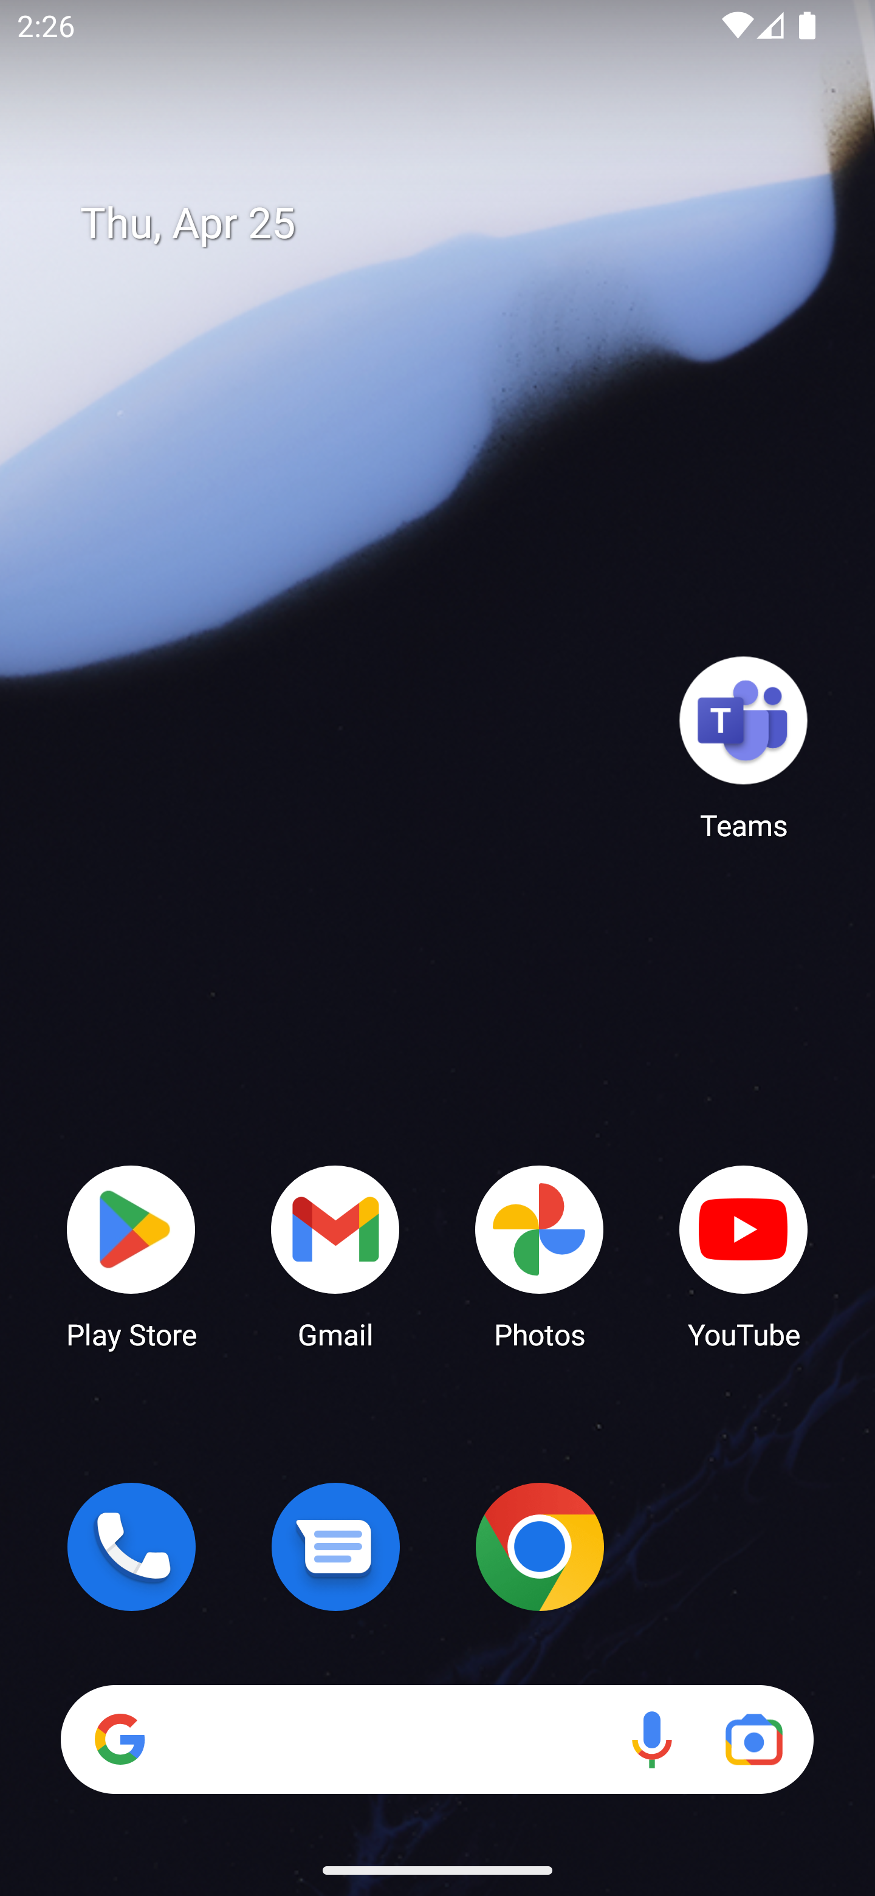  I want to click on Voice search, so click(651, 1739).